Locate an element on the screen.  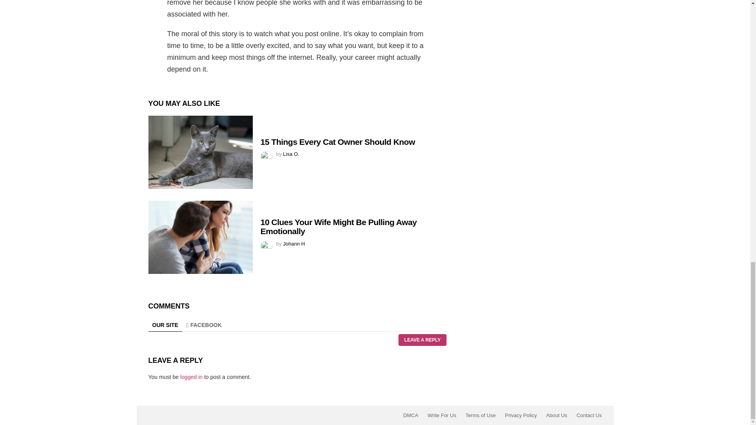
About Us is located at coordinates (556, 415).